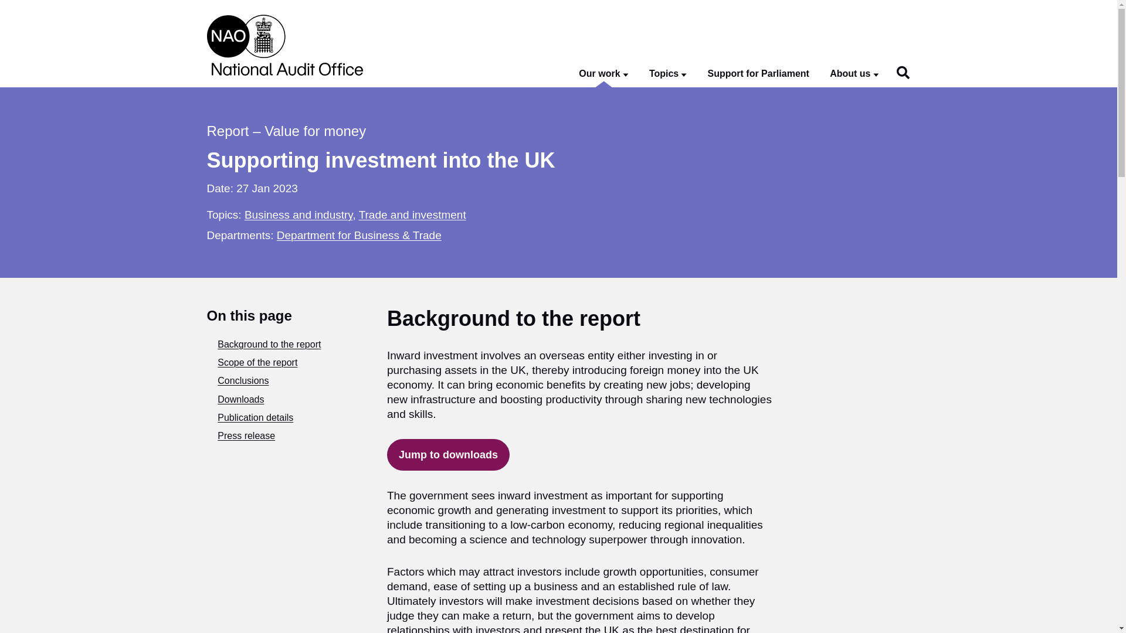 This screenshot has height=633, width=1126. What do you see at coordinates (854, 74) in the screenshot?
I see `About us` at bounding box center [854, 74].